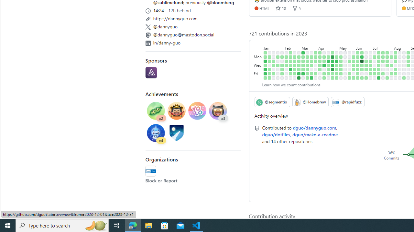 The height and width of the screenshot is (232, 414). What do you see at coordinates (269, 78) in the screenshot?
I see `1 contribution on January 14th.` at bounding box center [269, 78].